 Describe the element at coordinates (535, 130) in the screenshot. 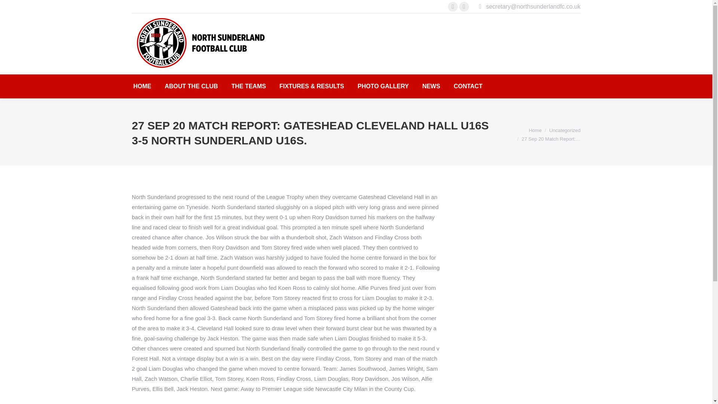

I see `Home` at that location.